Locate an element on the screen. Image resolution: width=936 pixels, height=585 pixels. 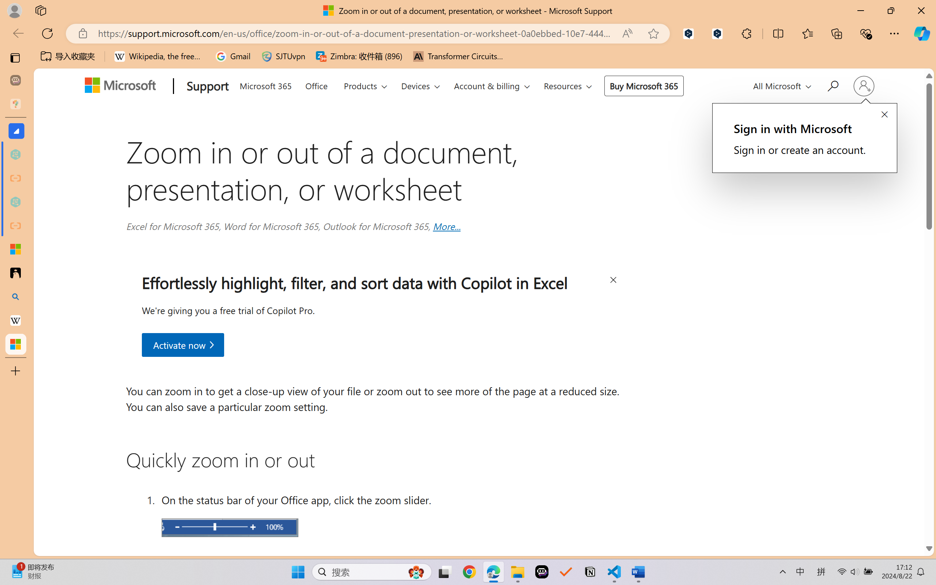
Buy Microsoft 365 is located at coordinates (643, 86).